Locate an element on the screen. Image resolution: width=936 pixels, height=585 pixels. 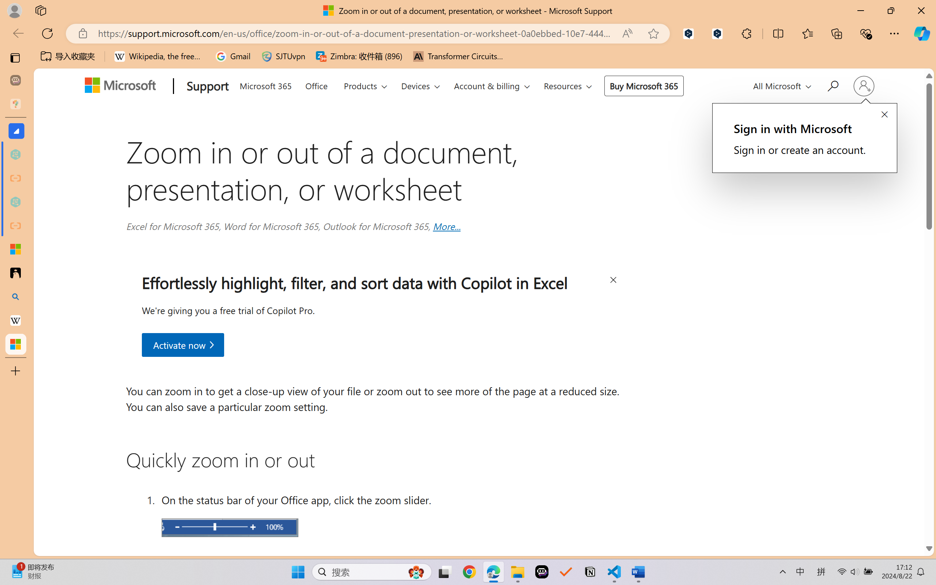
Buy Microsoft 365 is located at coordinates (643, 86).